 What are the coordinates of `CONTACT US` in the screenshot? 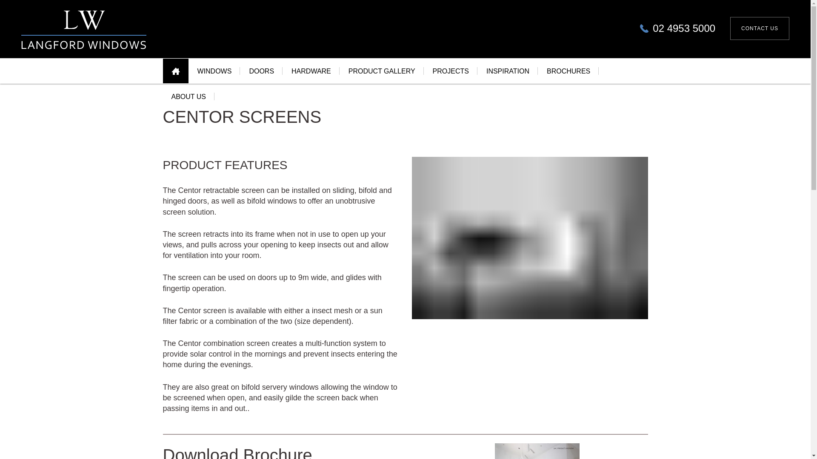 It's located at (760, 28).